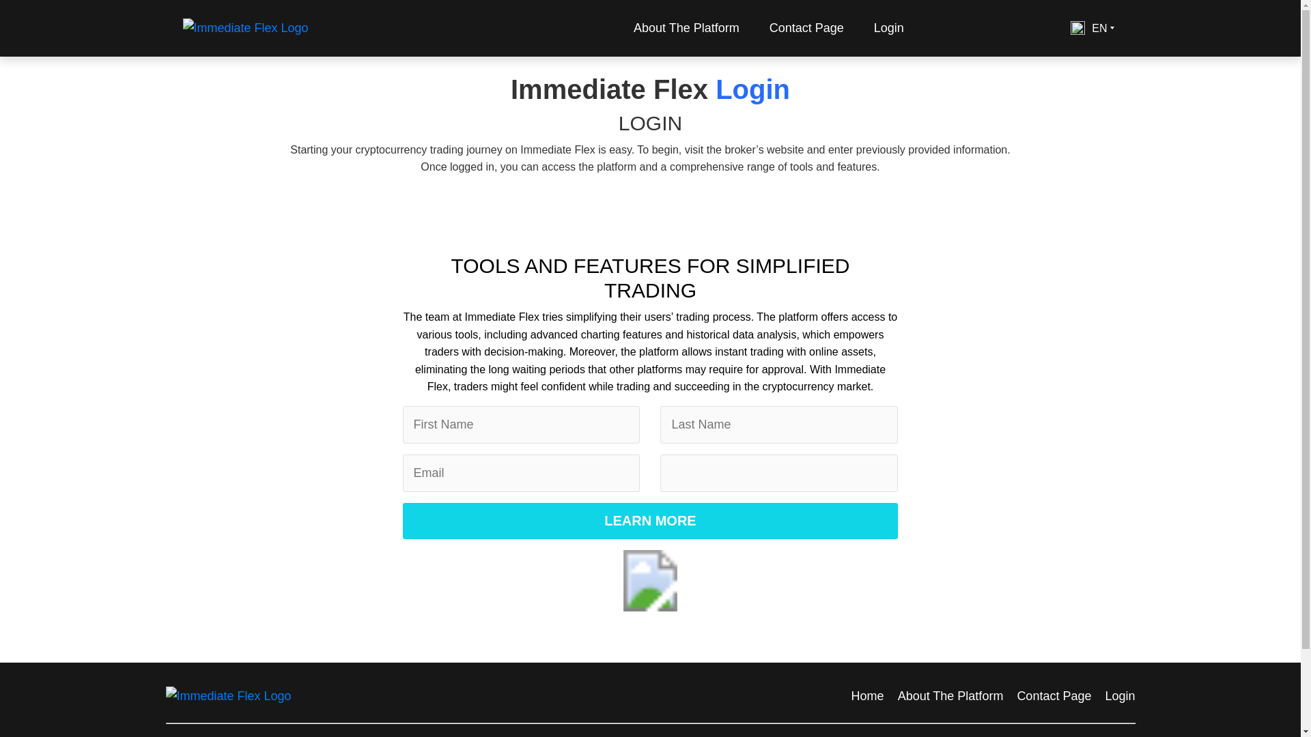 Image resolution: width=1311 pixels, height=737 pixels. Describe the element at coordinates (1120, 696) in the screenshot. I see `Login` at that location.